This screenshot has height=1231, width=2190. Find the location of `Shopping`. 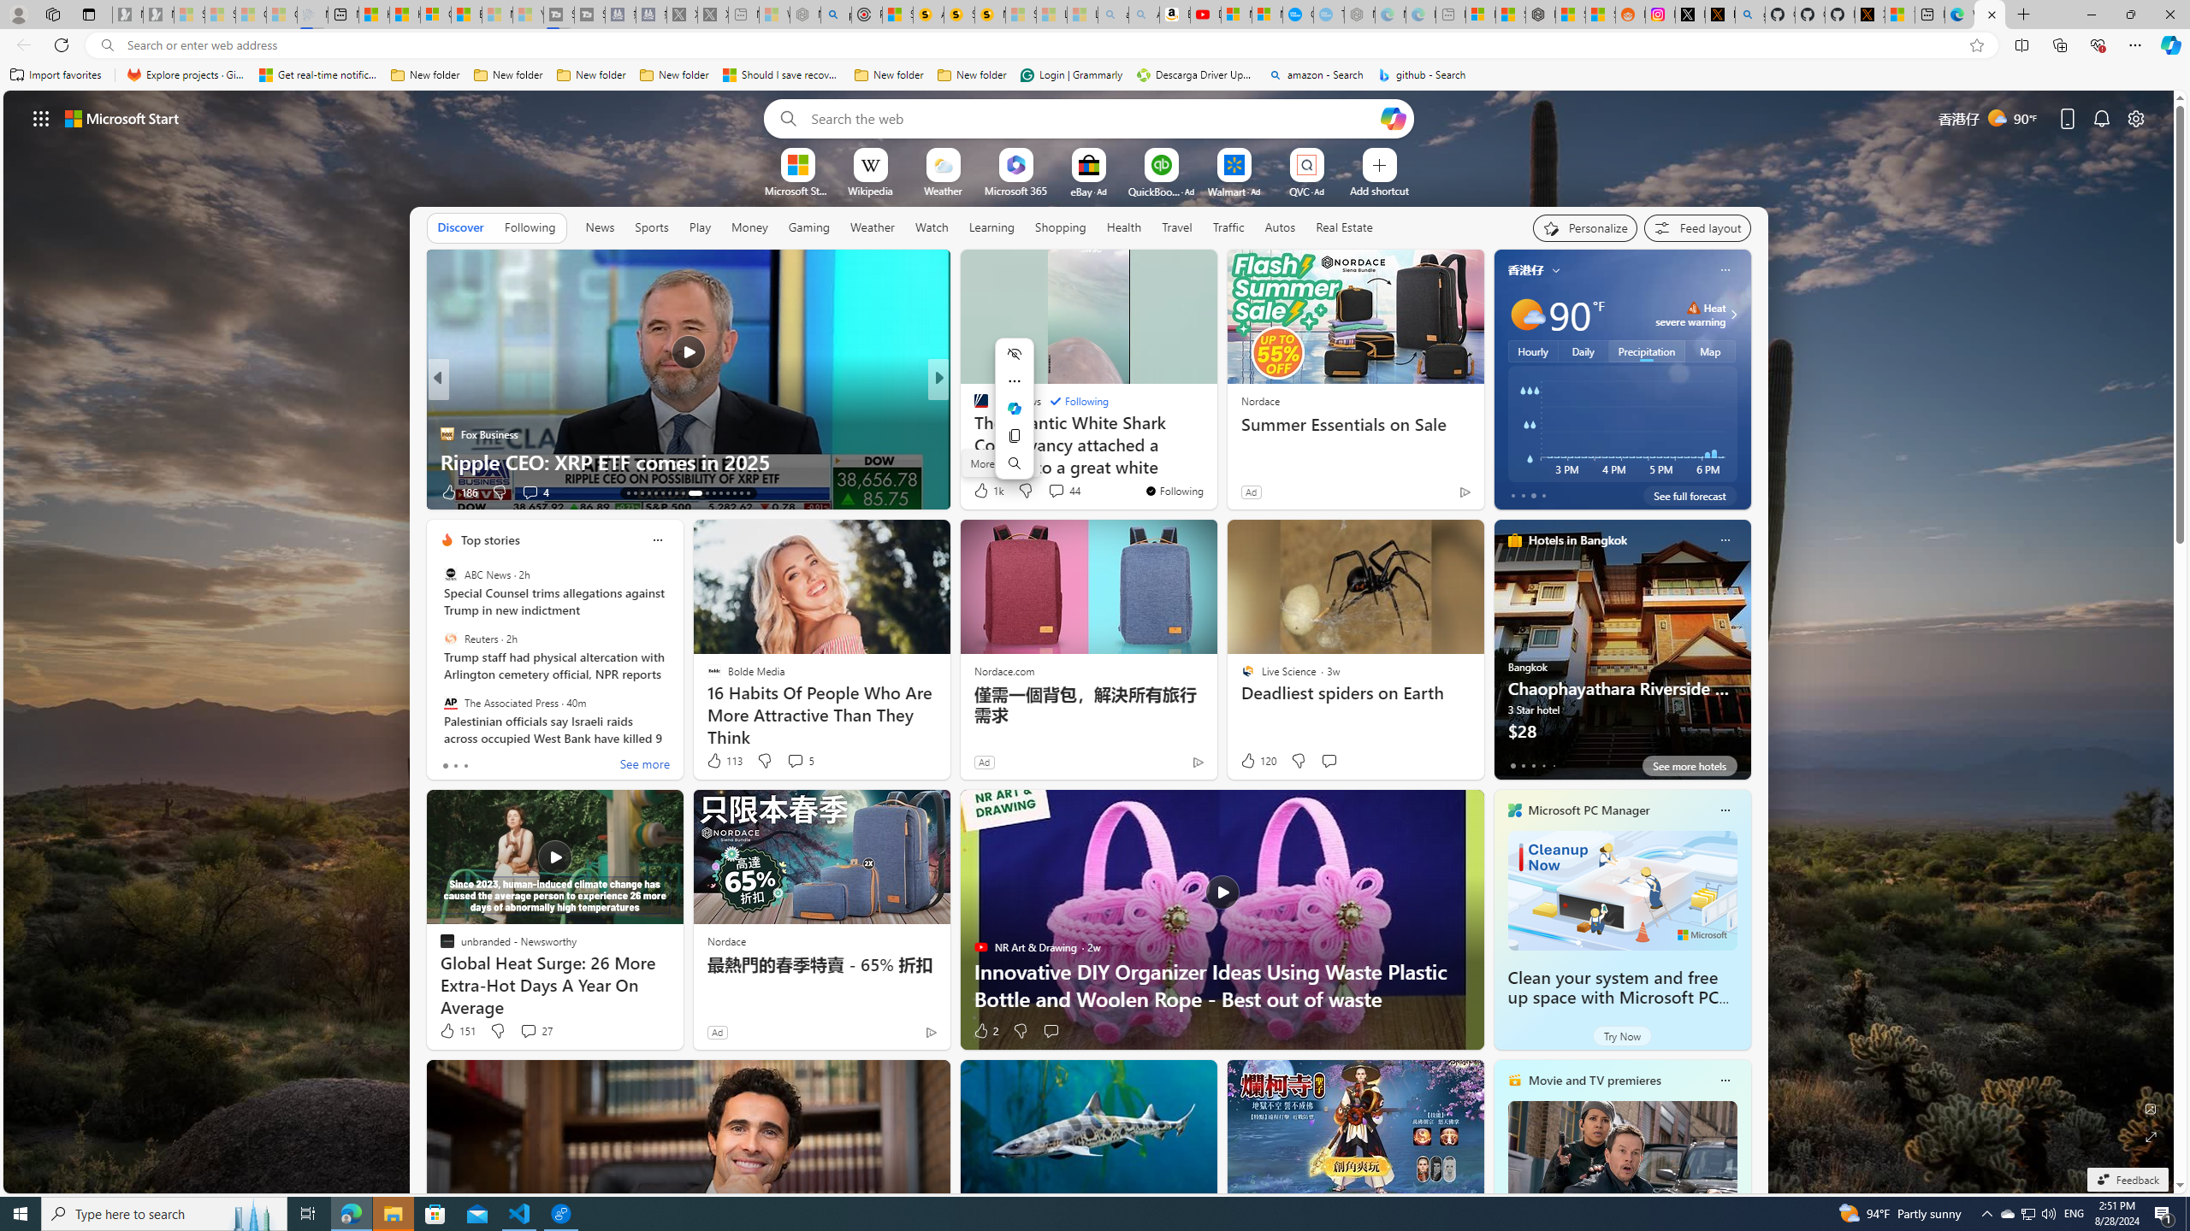

Shopping is located at coordinates (1061, 227).